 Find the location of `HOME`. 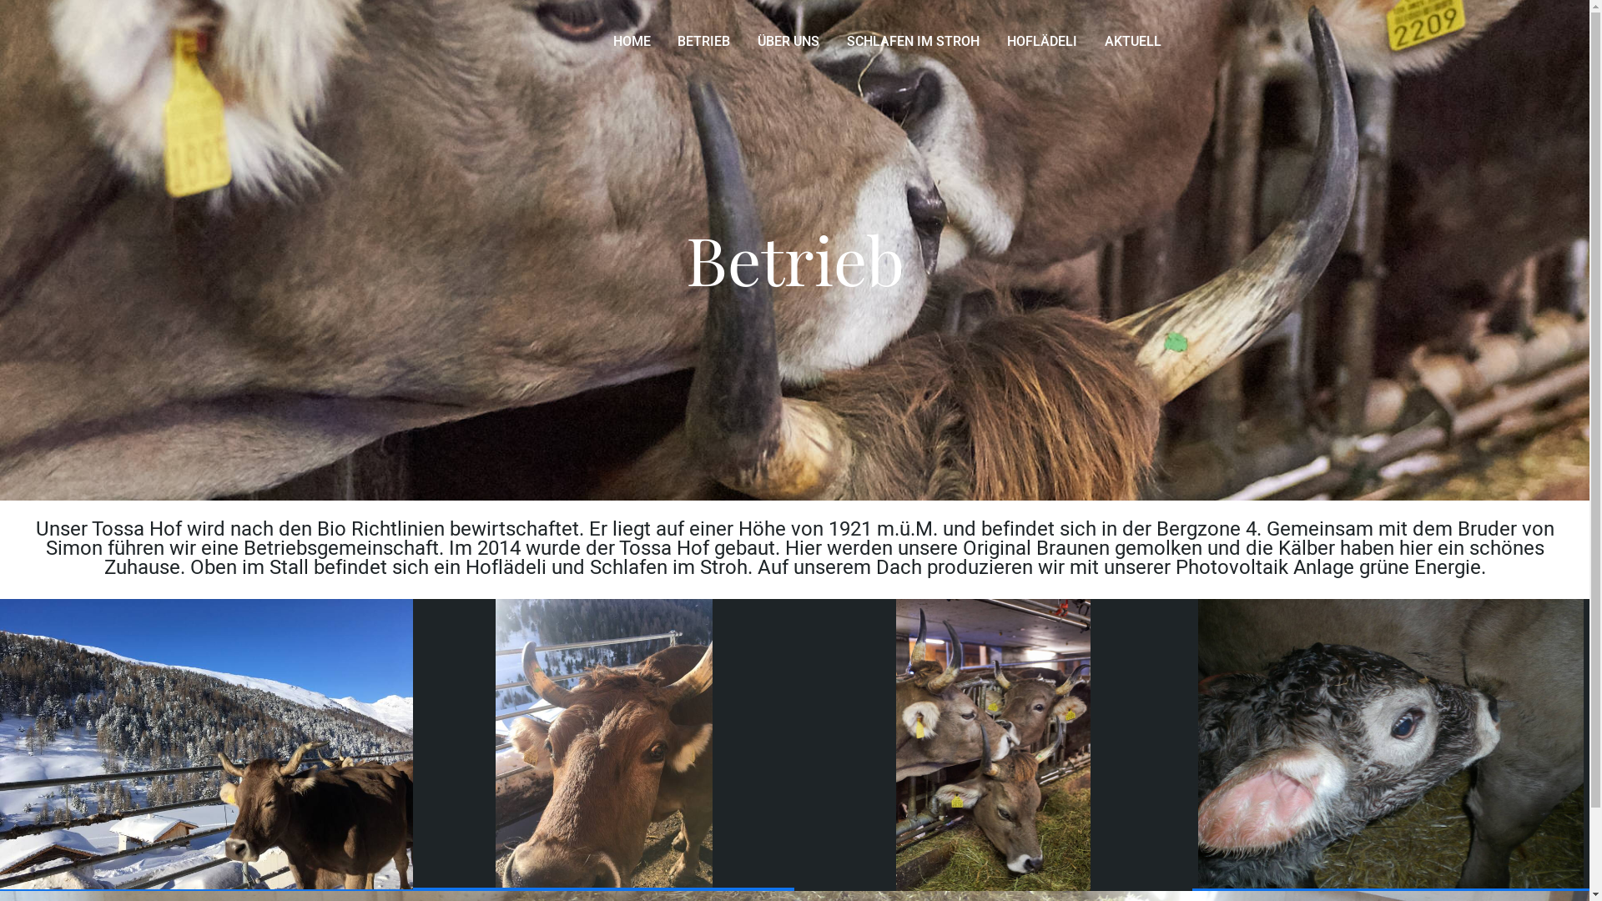

HOME is located at coordinates (631, 43).